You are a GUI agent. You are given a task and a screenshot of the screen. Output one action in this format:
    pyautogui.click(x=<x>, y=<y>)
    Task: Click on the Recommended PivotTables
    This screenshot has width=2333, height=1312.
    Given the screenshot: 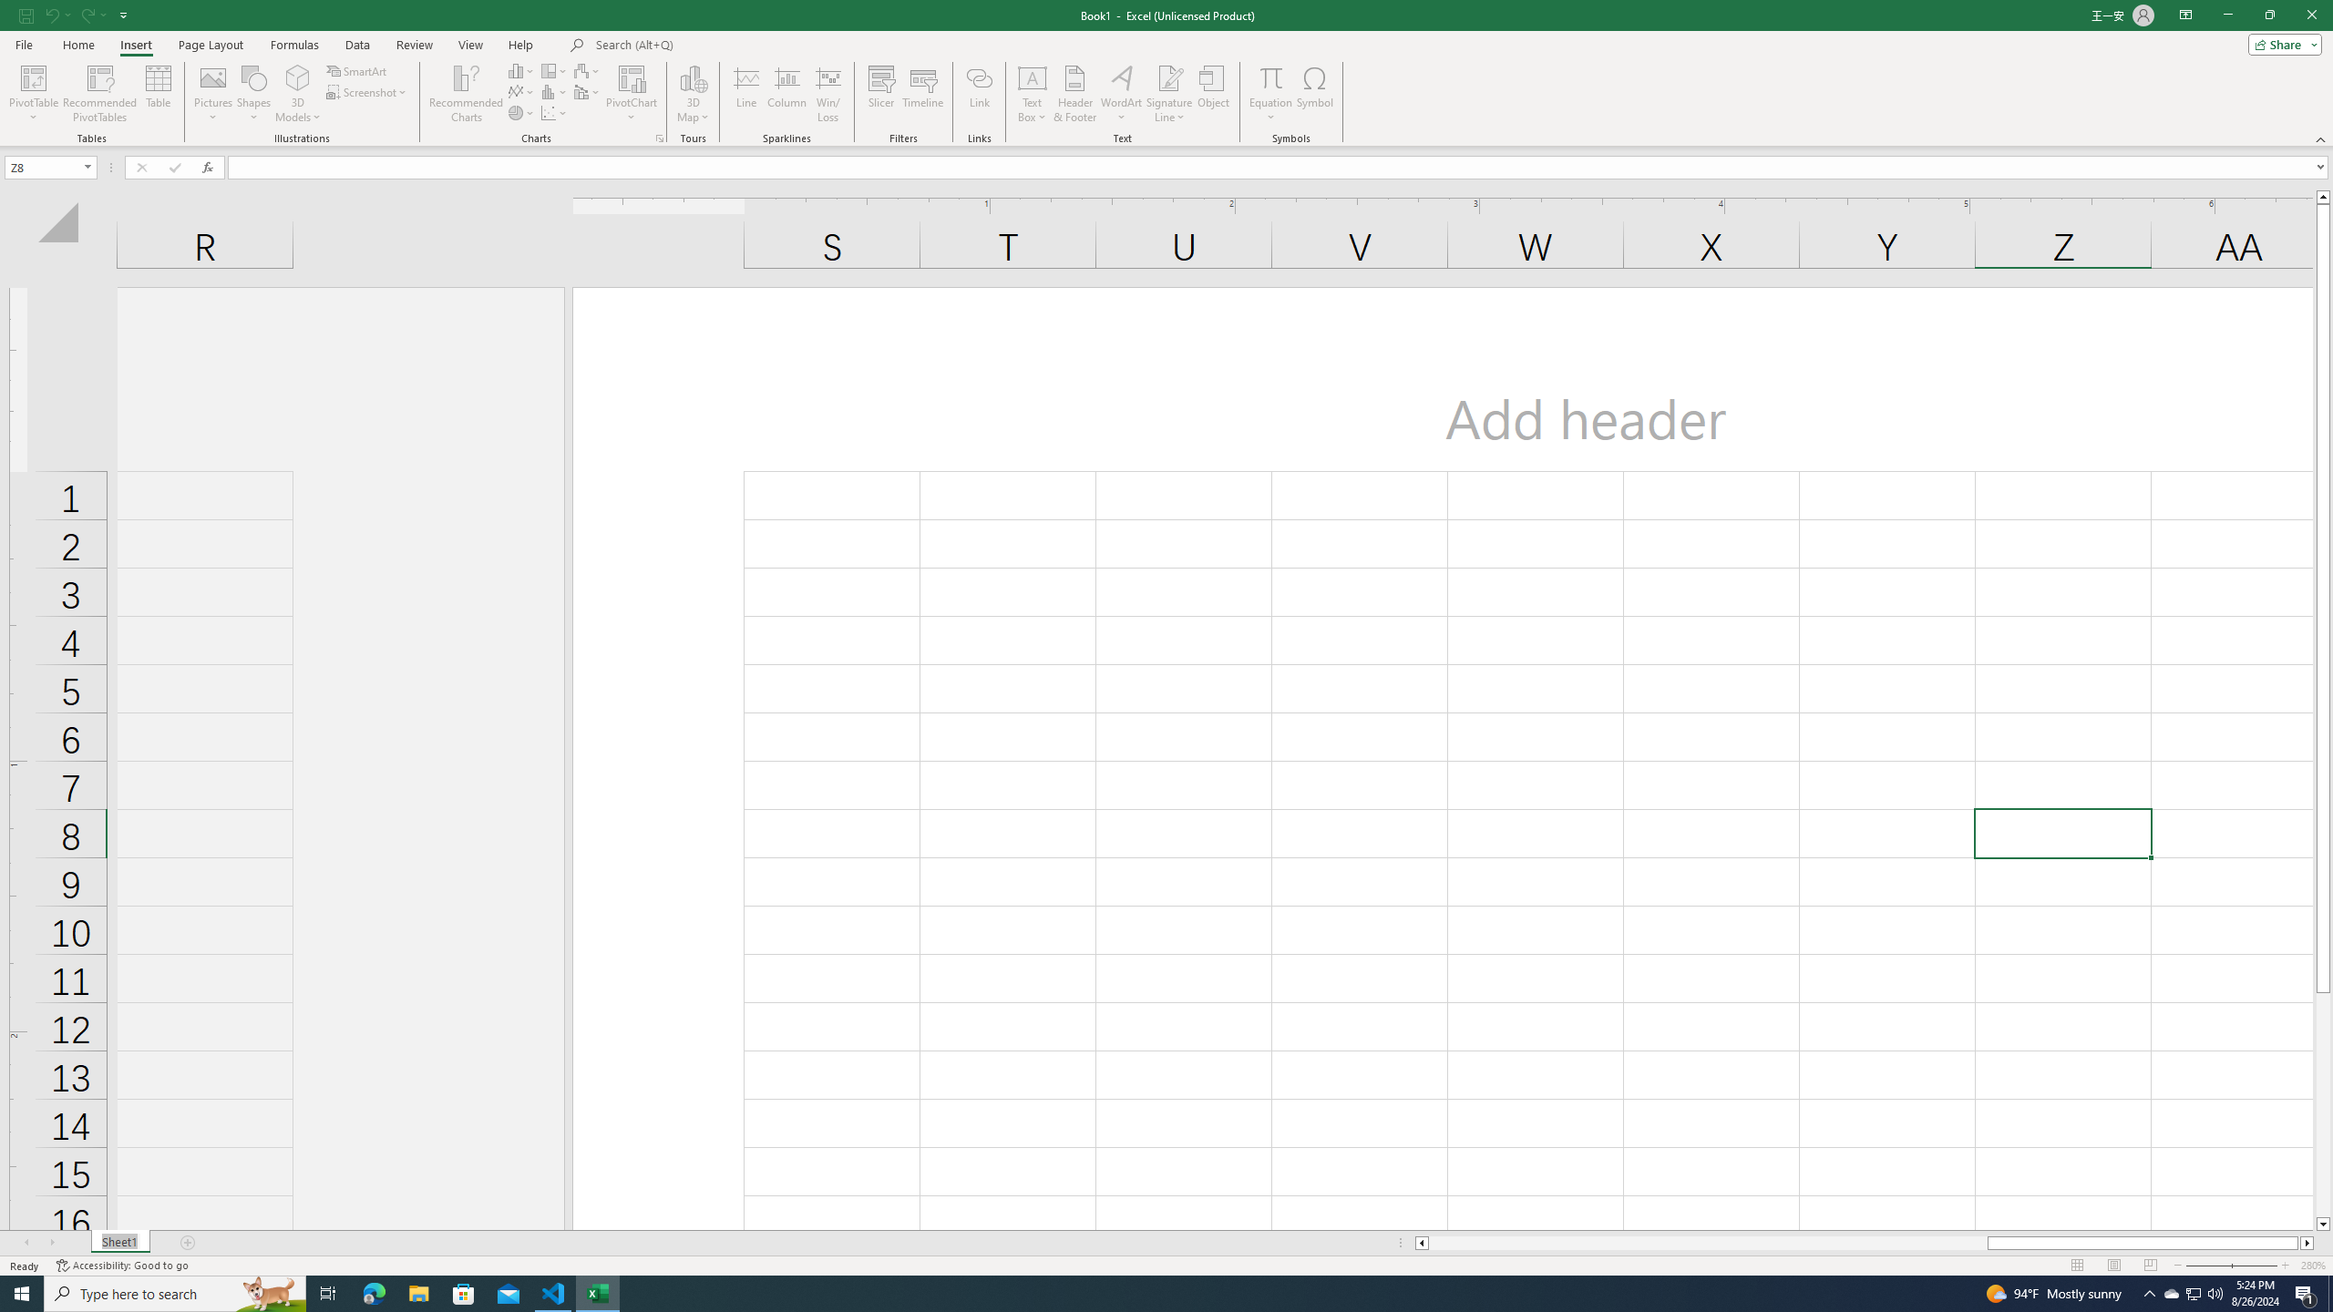 What is the action you would take?
    pyautogui.click(x=100, y=94)
    